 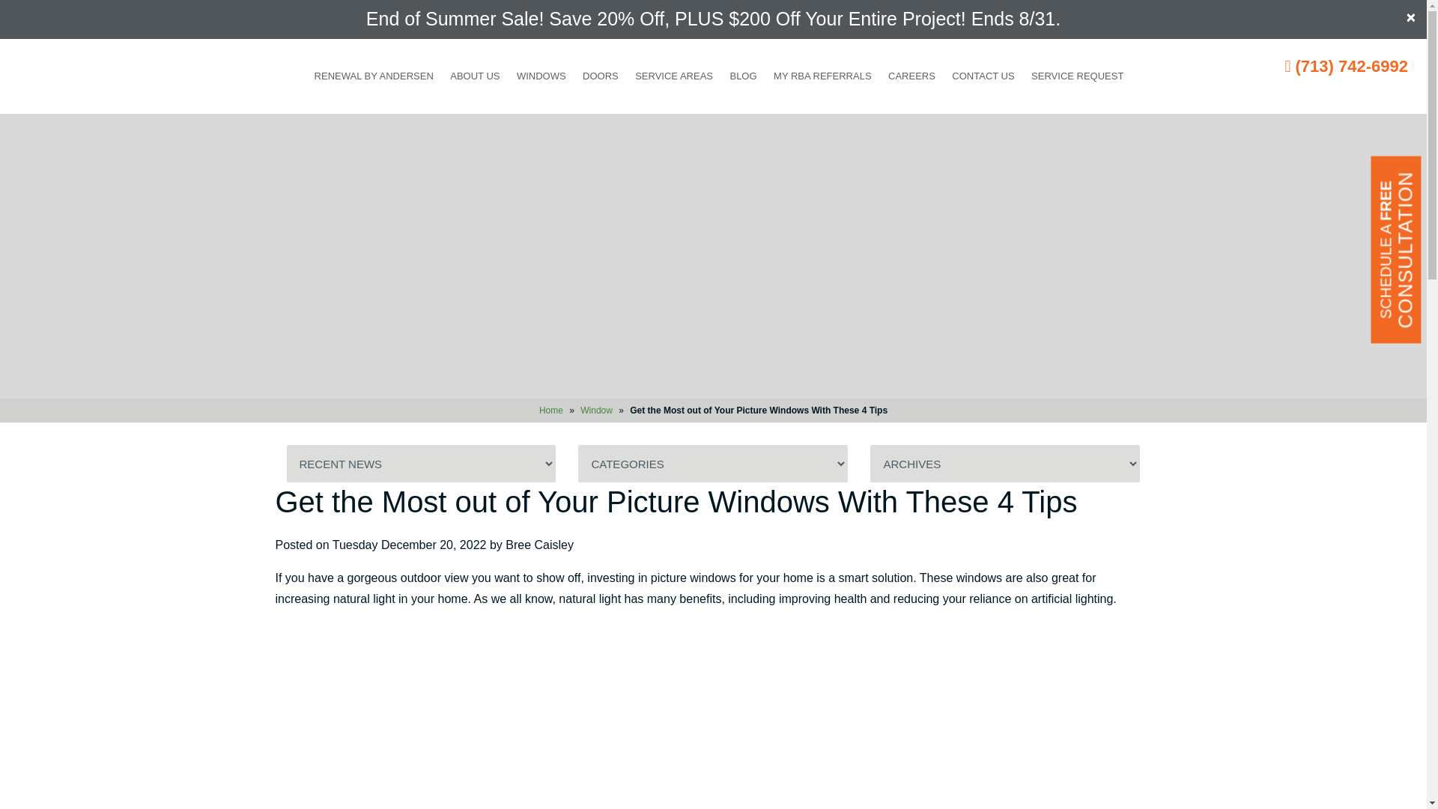 What do you see at coordinates (601, 76) in the screenshot?
I see `DOORS` at bounding box center [601, 76].